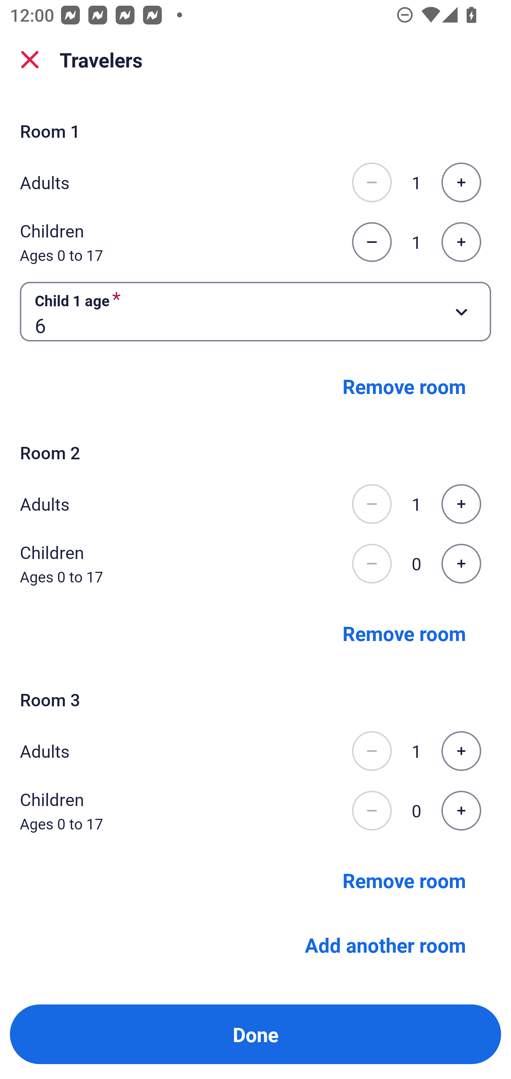 Image resolution: width=511 pixels, height=1079 pixels. I want to click on Decrease the number of adults, so click(372, 751).